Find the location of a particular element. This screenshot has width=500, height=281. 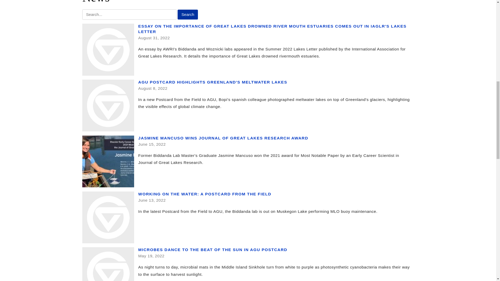

Search is located at coordinates (187, 14).